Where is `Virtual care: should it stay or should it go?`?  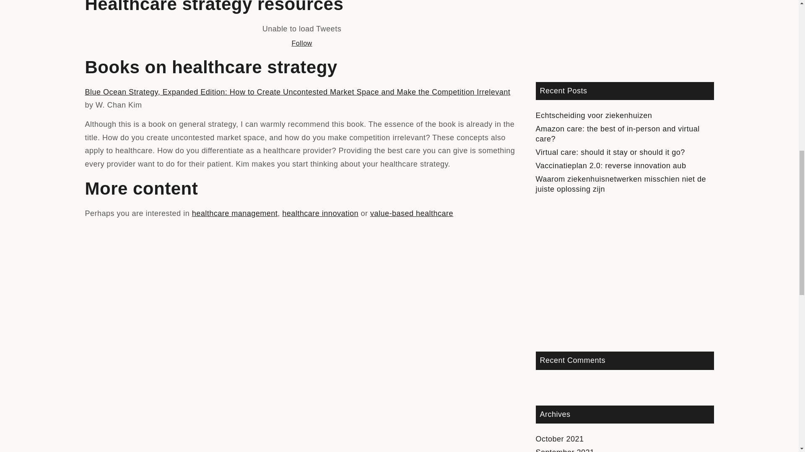
Virtual care: should it stay or should it go? is located at coordinates (610, 152).